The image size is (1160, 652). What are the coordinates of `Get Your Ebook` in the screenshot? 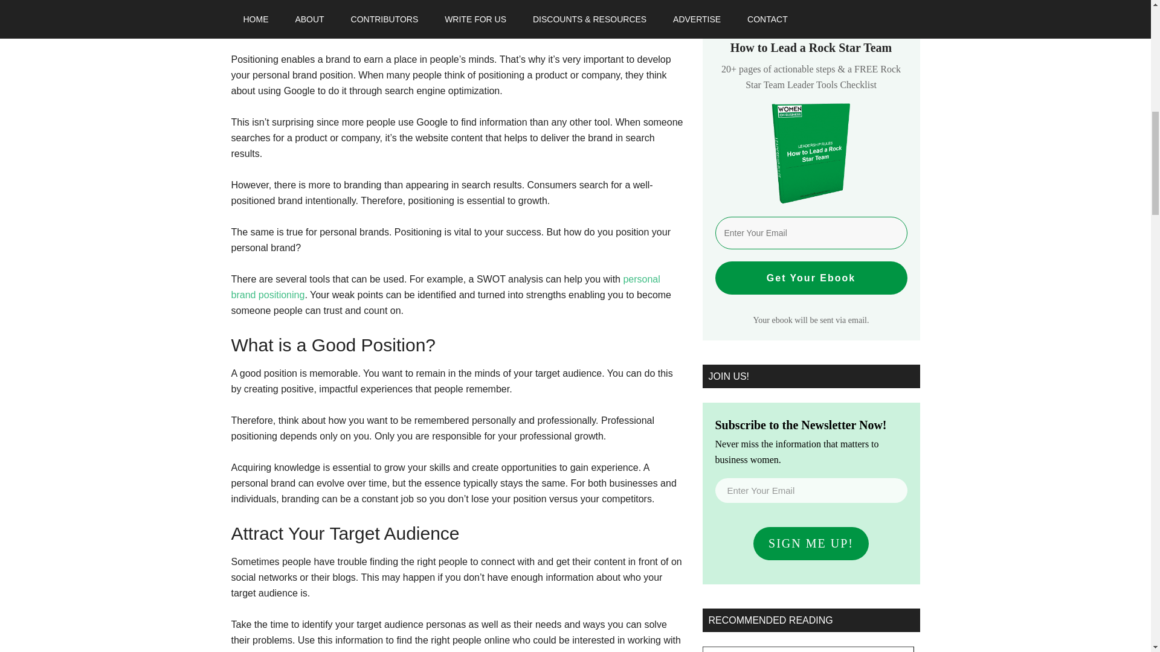 It's located at (811, 278).